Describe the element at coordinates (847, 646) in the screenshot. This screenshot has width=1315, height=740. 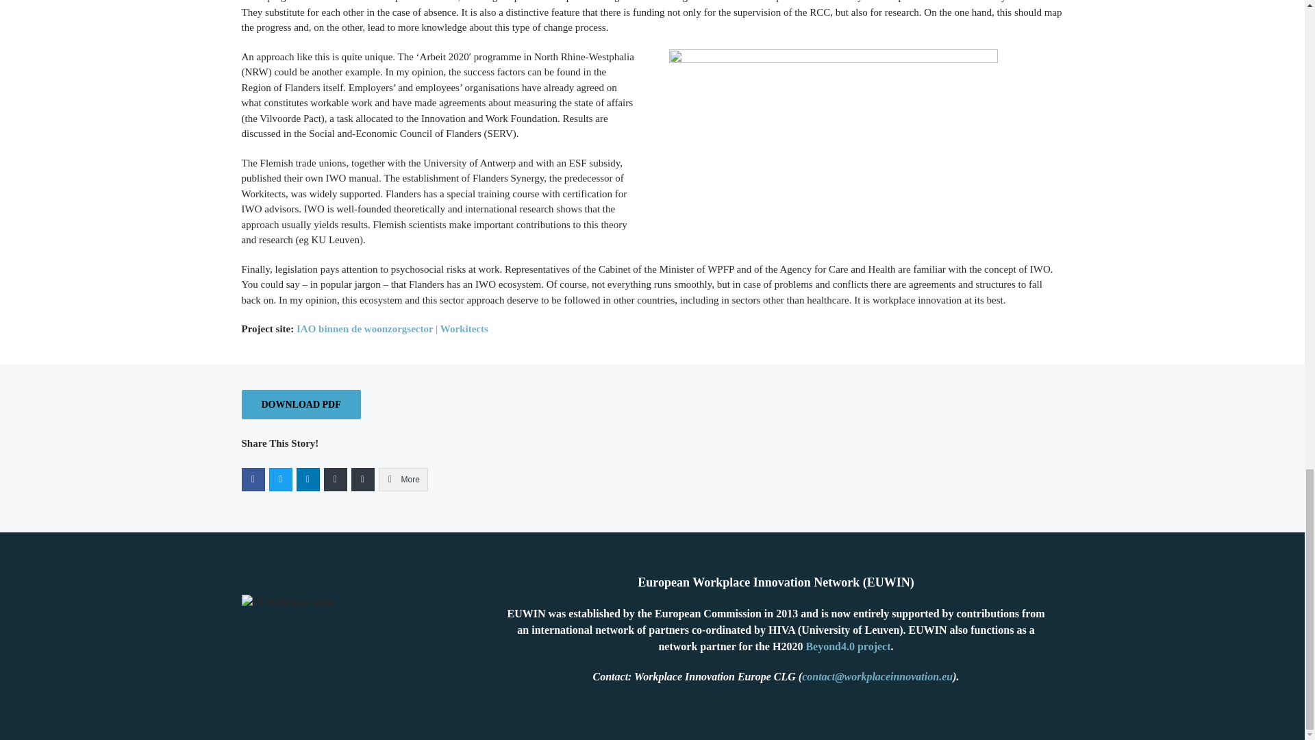
I see `Beyond4.0 project` at that location.